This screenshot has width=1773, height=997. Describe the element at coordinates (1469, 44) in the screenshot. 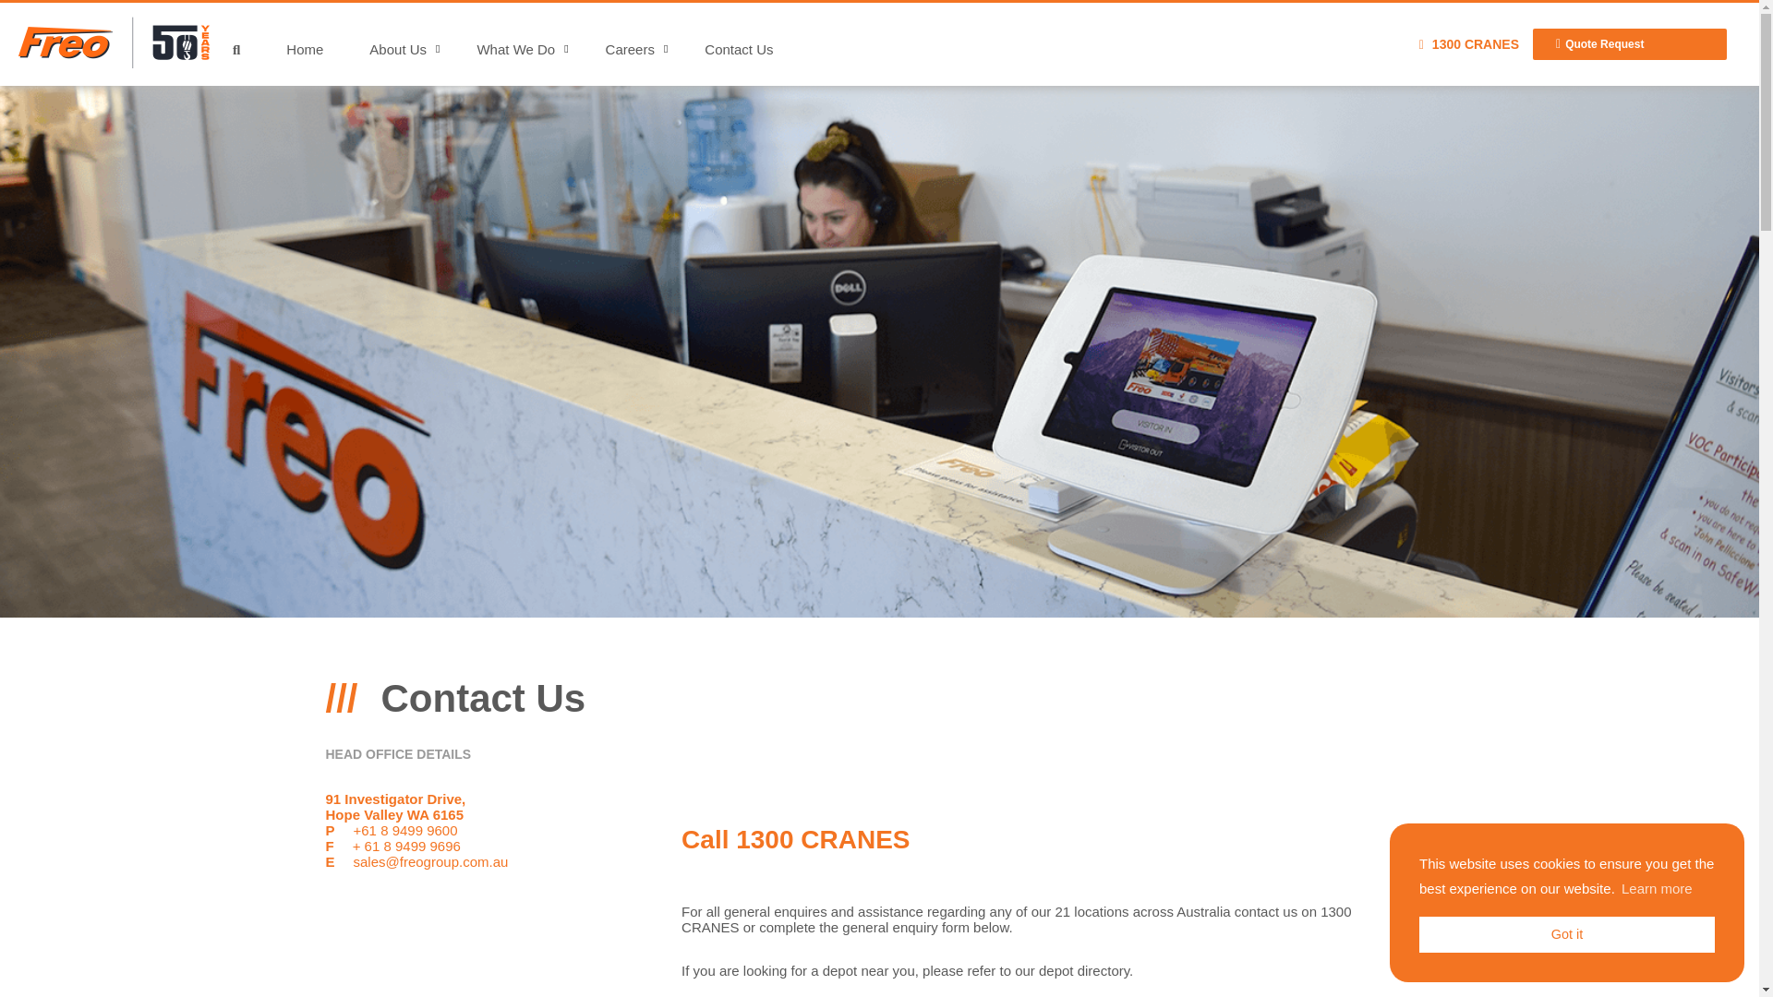

I see `1300 CRANES` at that location.